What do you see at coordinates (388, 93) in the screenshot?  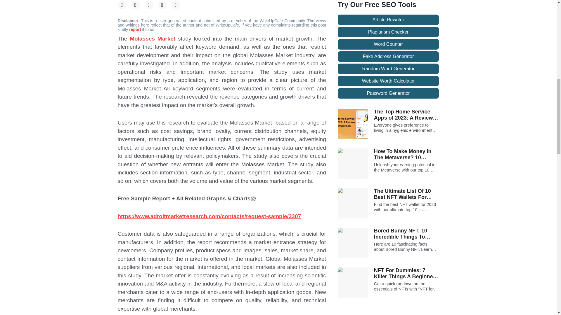 I see `Password Generator` at bounding box center [388, 93].